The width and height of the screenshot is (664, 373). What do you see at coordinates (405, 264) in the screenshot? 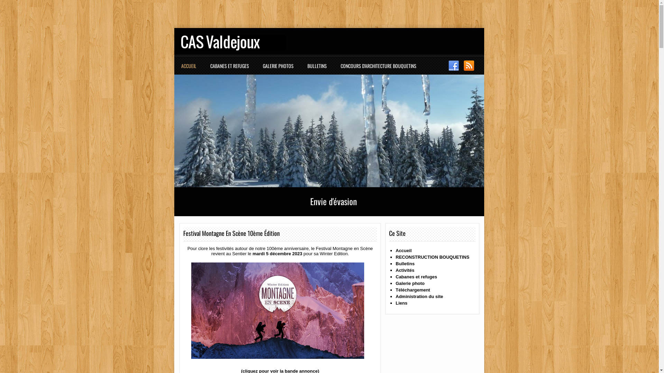
I see `Bulletins` at bounding box center [405, 264].